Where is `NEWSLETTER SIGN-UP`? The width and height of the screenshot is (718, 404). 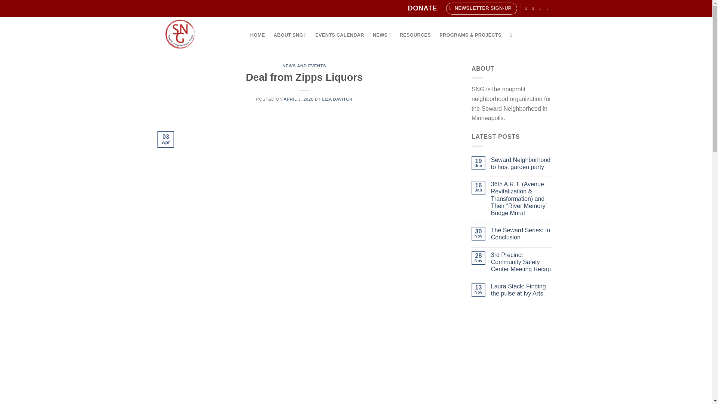 NEWSLETTER SIGN-UP is located at coordinates (481, 8).